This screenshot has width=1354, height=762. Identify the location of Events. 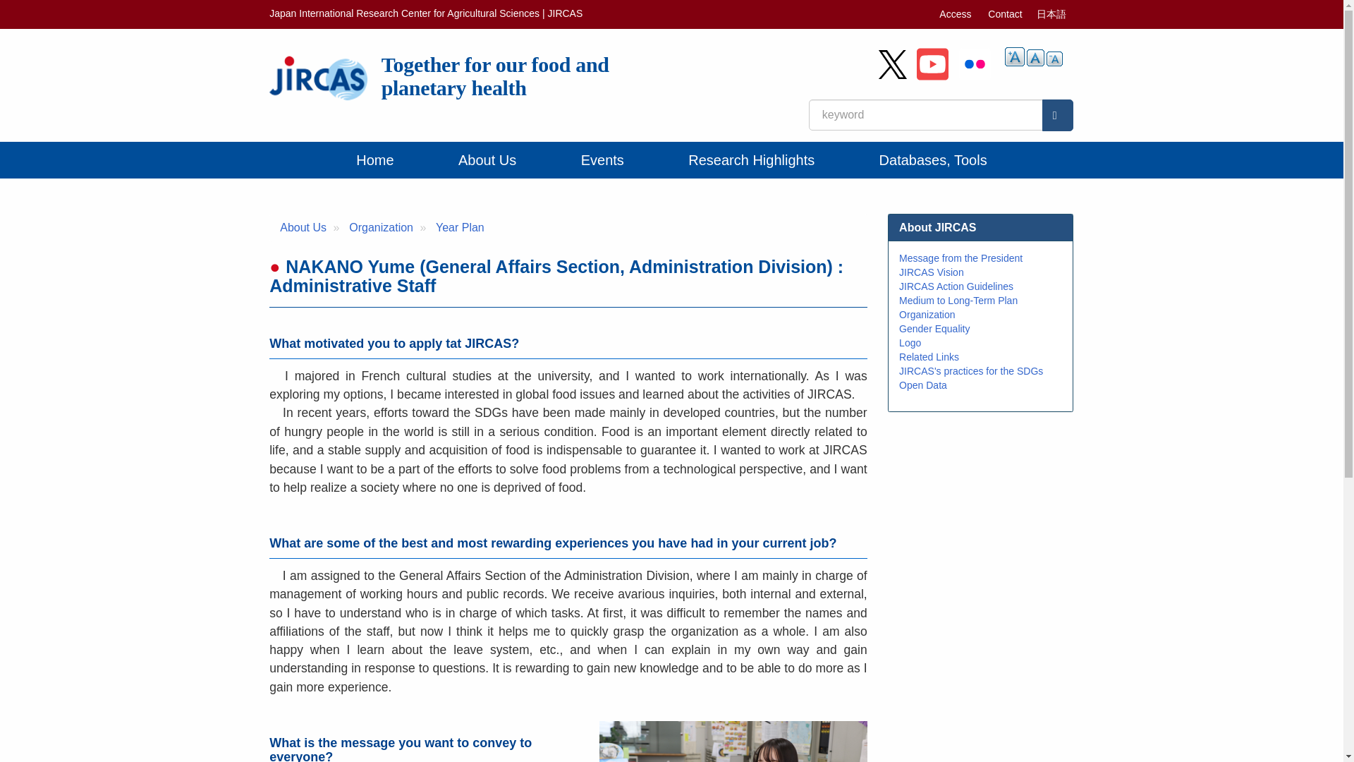
(602, 159).